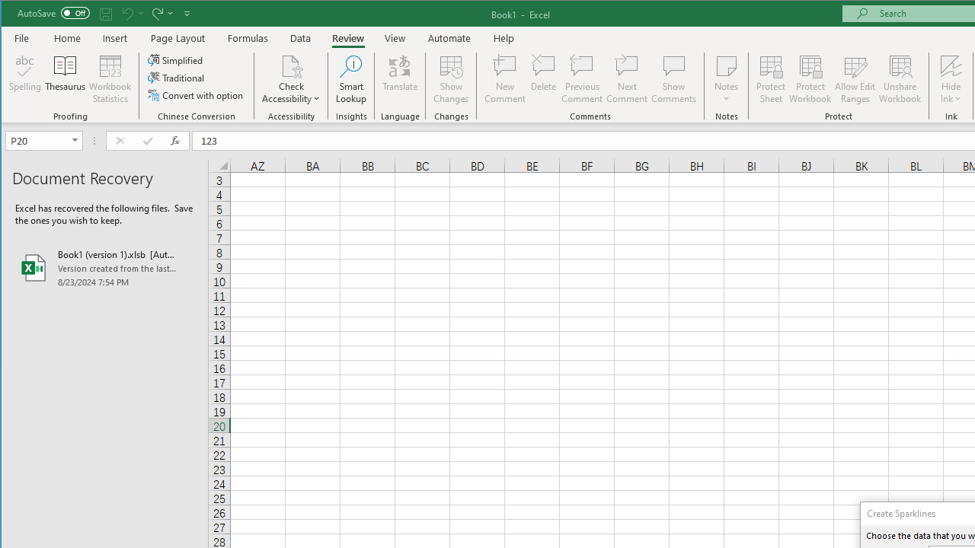 This screenshot has height=548, width=975. What do you see at coordinates (504, 79) in the screenshot?
I see `New Comment` at bounding box center [504, 79].